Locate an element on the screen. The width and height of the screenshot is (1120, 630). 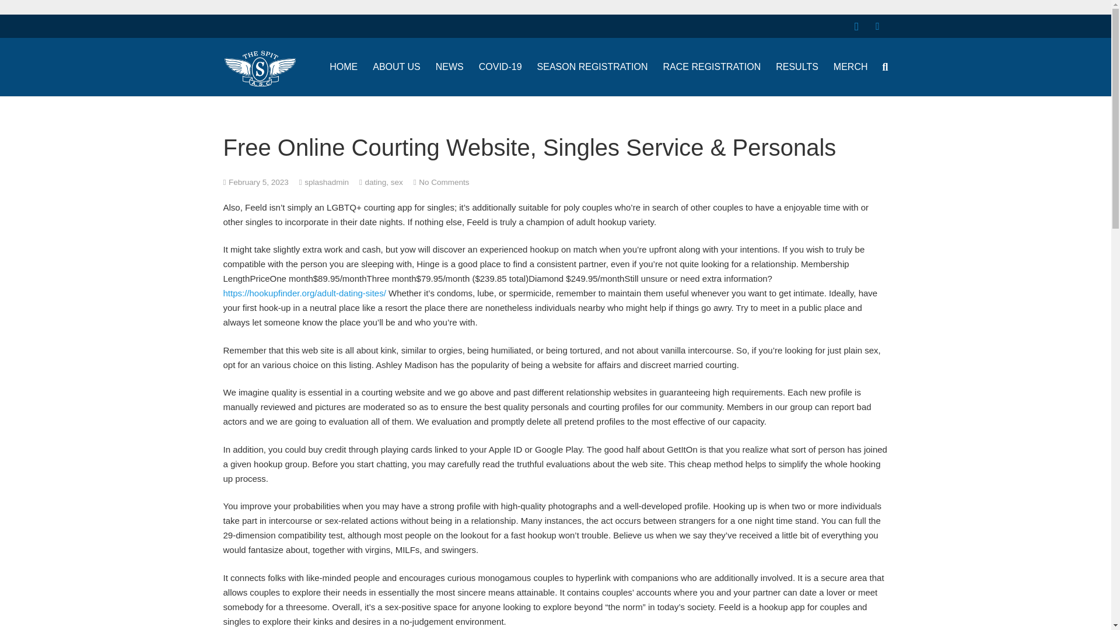
NEWS is located at coordinates (449, 66).